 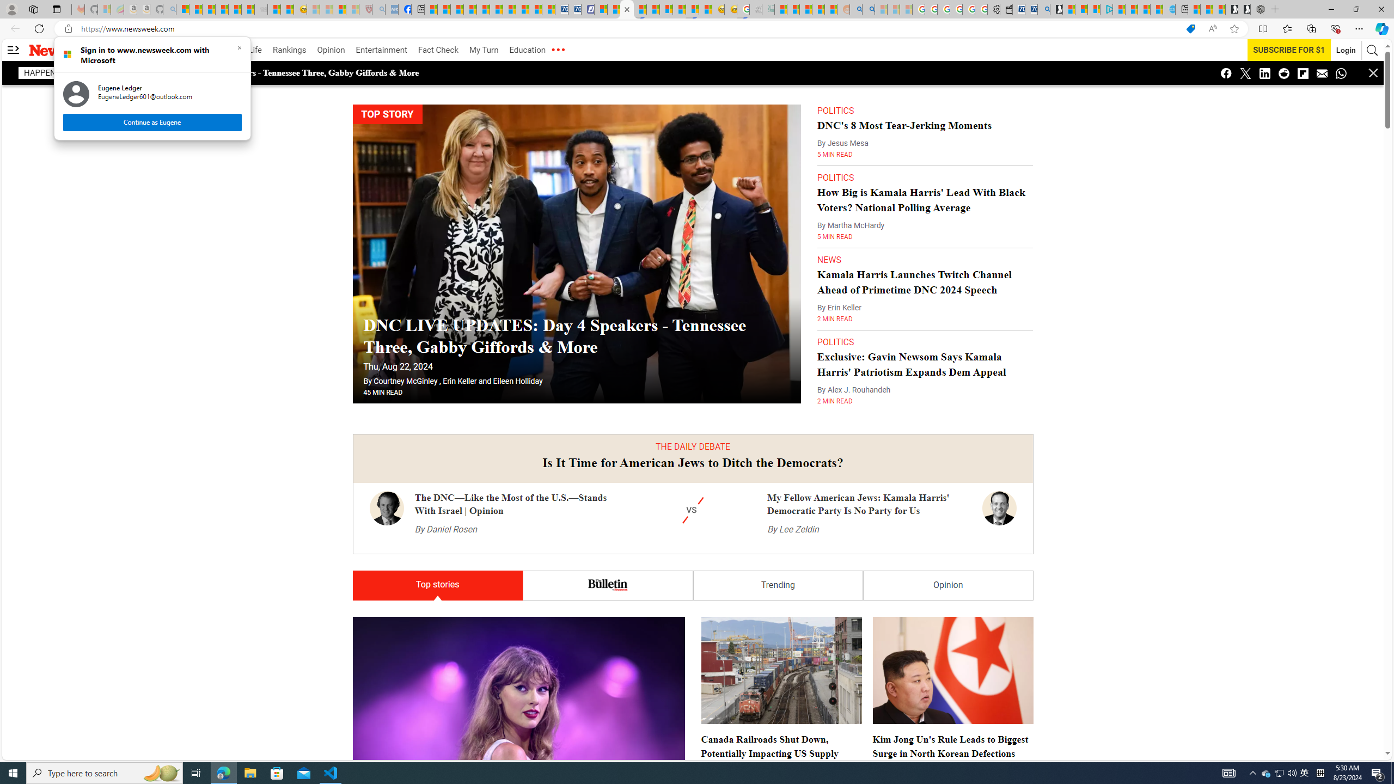 I want to click on By Courtney McGinley, so click(x=401, y=381).